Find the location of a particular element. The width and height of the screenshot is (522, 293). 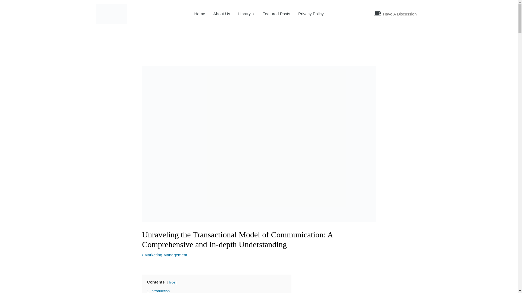

Featured Posts is located at coordinates (276, 14).